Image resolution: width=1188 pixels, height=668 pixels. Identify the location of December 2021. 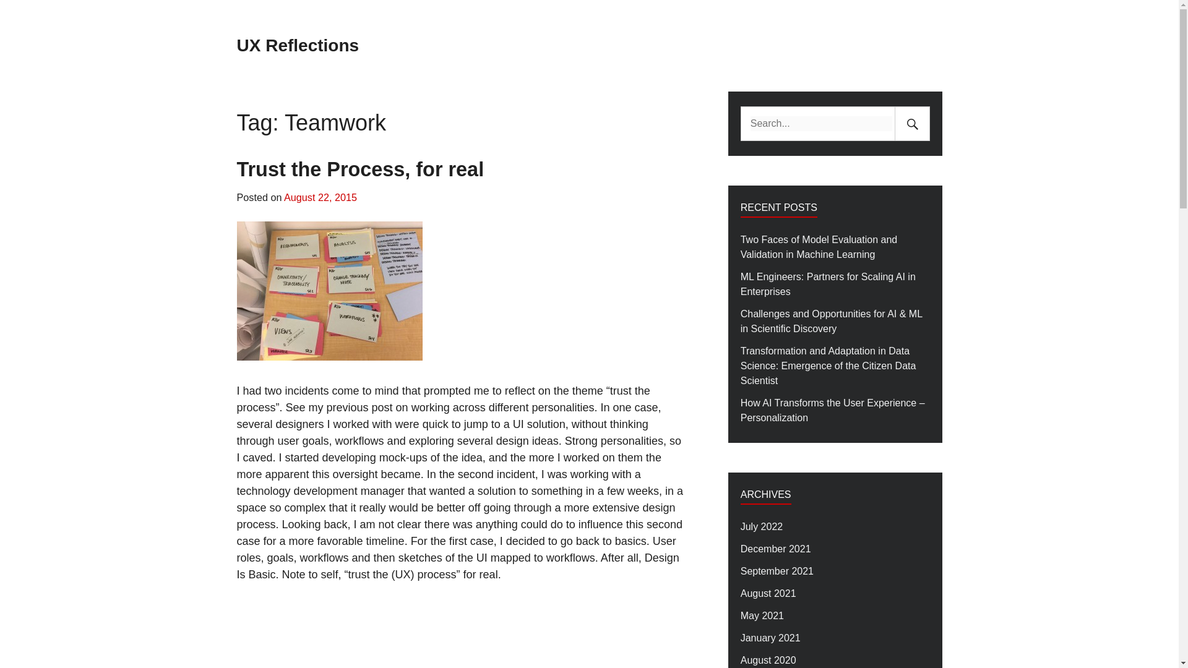
(776, 549).